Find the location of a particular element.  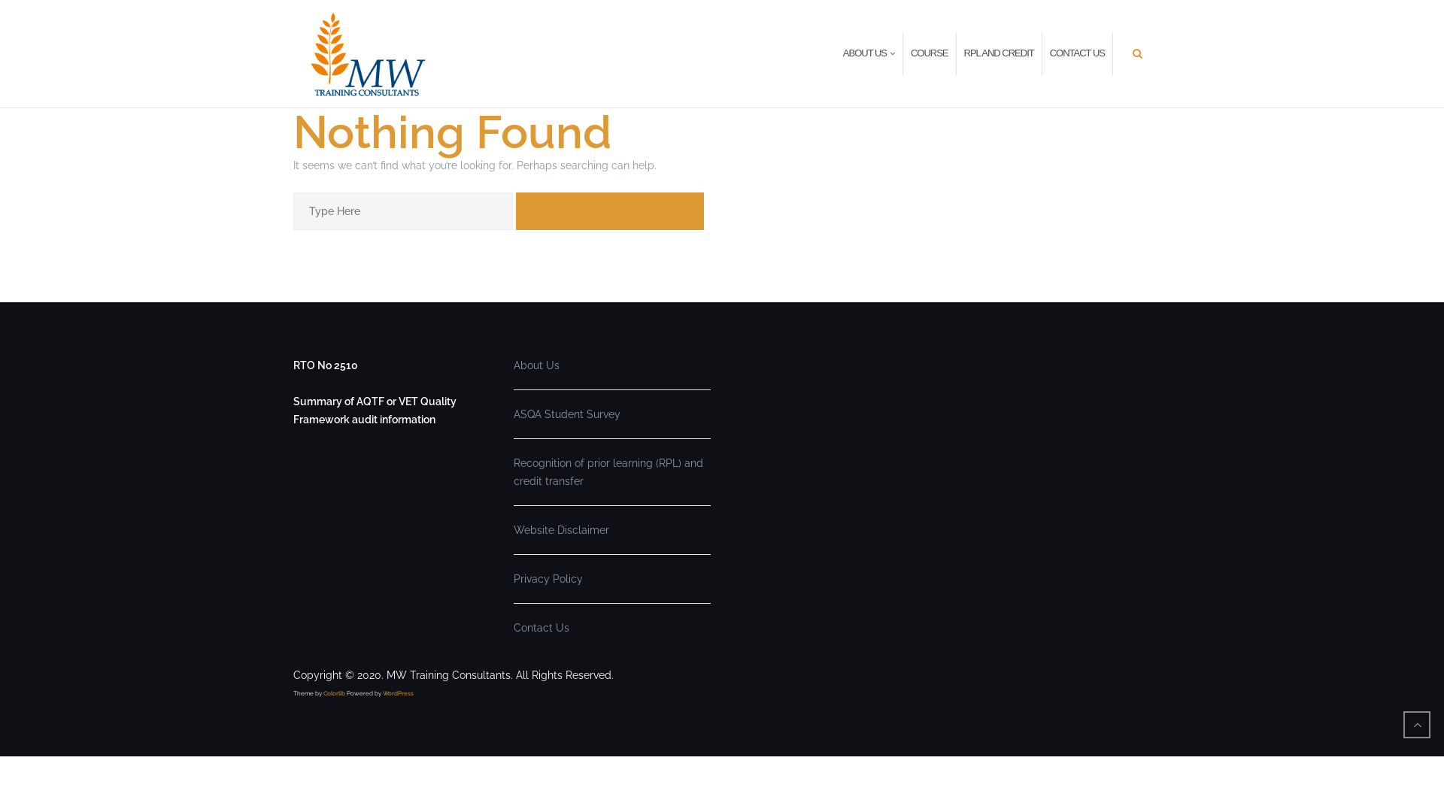

ABOUT US is located at coordinates (865, 54).